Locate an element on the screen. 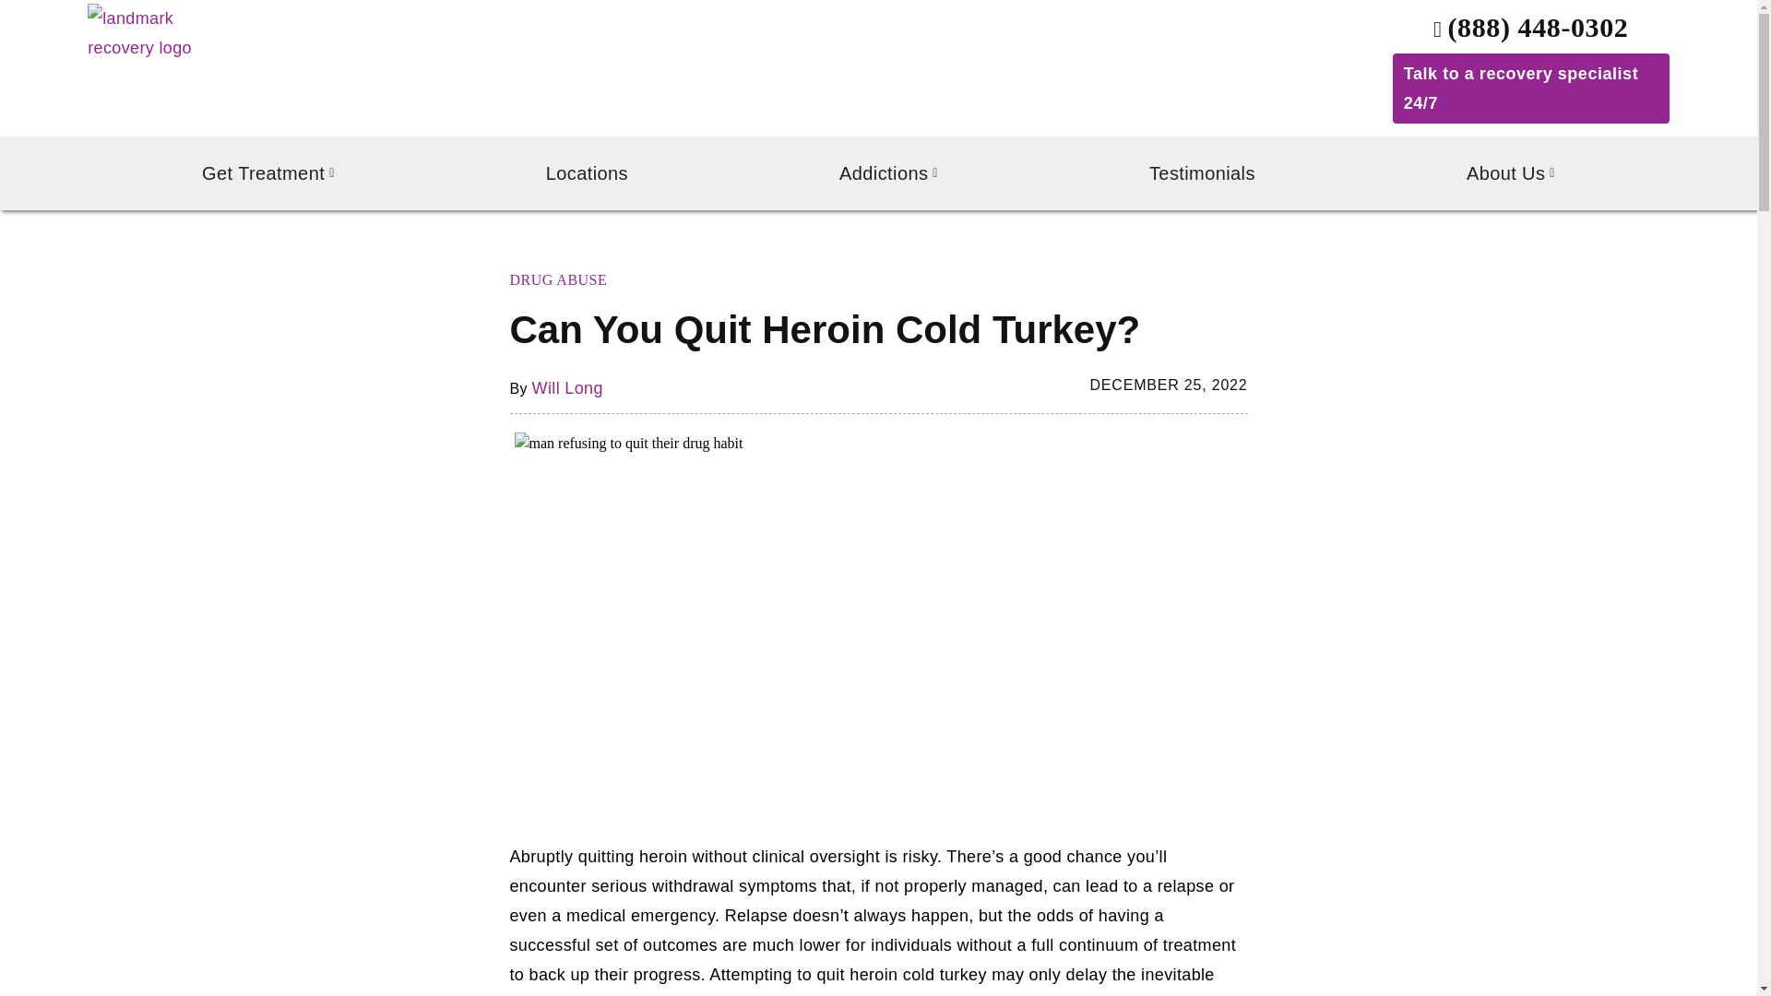 This screenshot has height=996, width=1771. Will Long is located at coordinates (568, 387).